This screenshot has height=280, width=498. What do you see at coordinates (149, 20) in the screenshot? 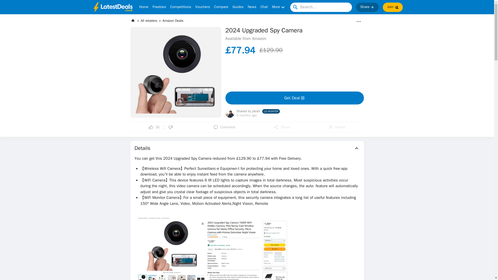
I see `All retailers` at bounding box center [149, 20].